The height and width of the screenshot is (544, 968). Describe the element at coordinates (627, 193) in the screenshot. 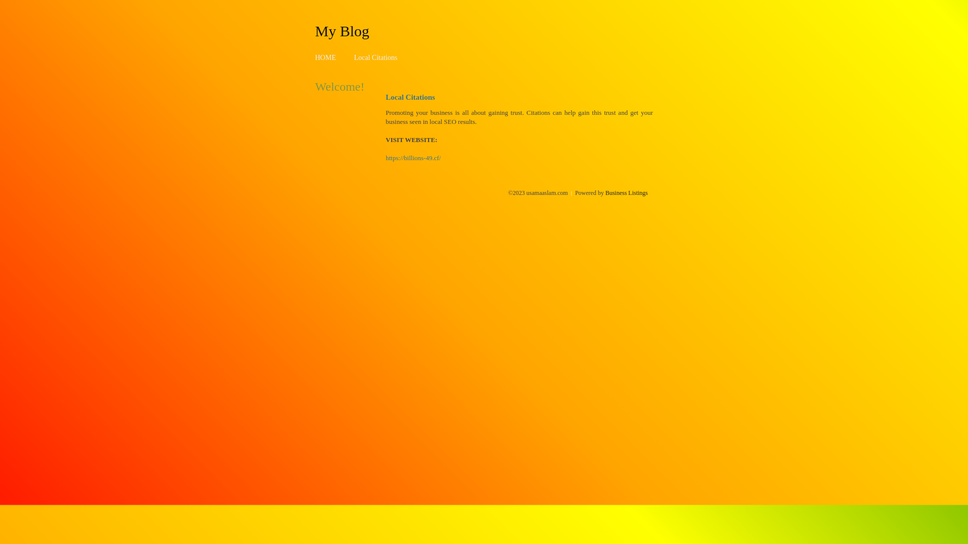

I see `Business Listings` at that location.